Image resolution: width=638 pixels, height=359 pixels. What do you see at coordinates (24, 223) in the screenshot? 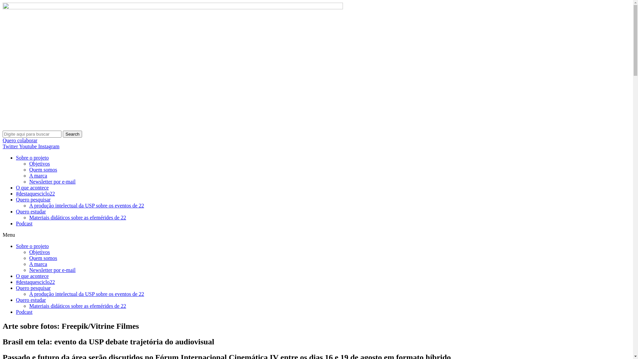
I see `Podcast` at bounding box center [24, 223].